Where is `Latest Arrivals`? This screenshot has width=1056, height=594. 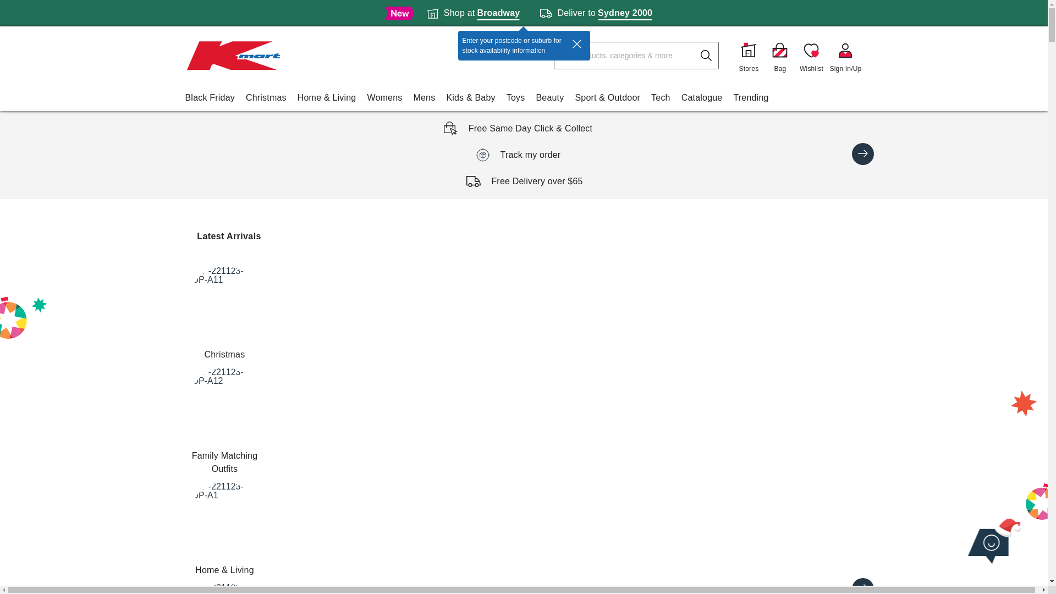
Latest Arrivals is located at coordinates (229, 237).